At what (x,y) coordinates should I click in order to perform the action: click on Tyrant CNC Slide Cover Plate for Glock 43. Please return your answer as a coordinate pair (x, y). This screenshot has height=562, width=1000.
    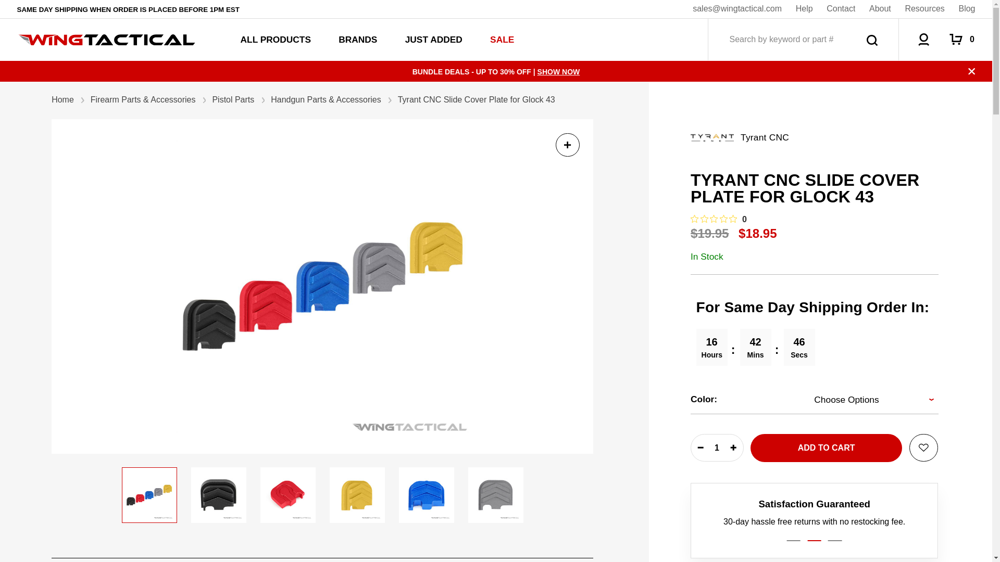
    Looking at the image, I should click on (426, 495).